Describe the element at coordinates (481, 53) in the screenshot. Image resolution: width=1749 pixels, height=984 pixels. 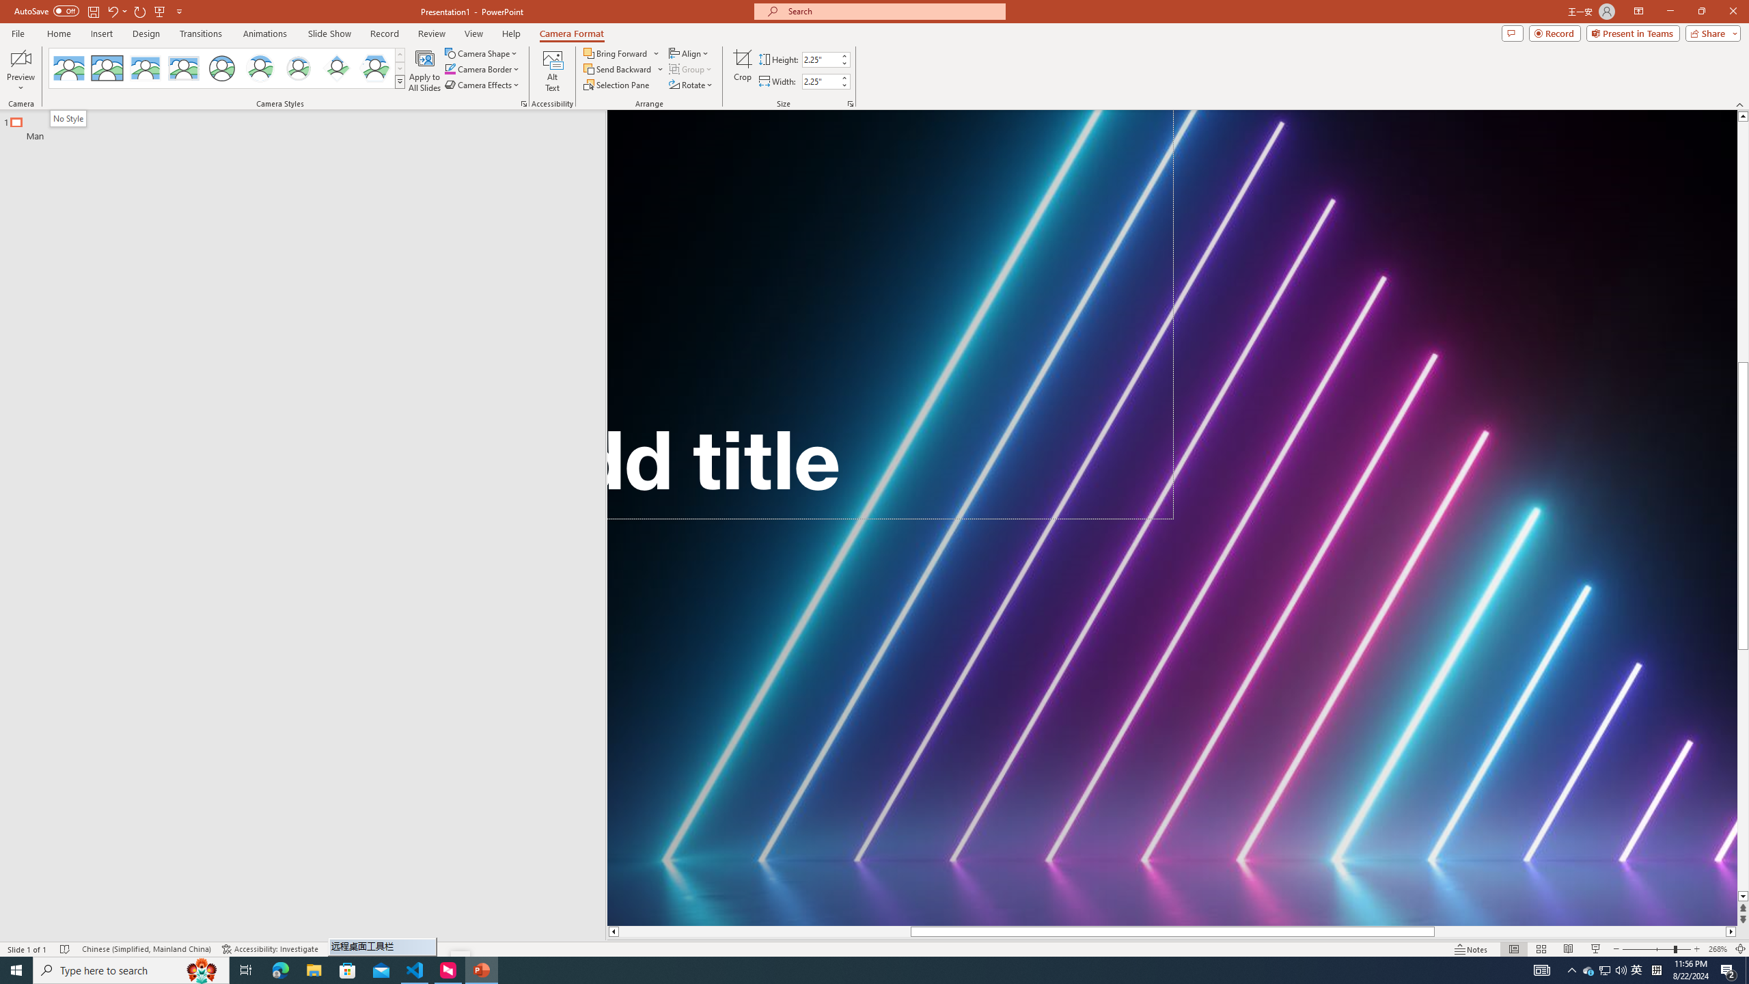
I see `Camera Shape` at that location.